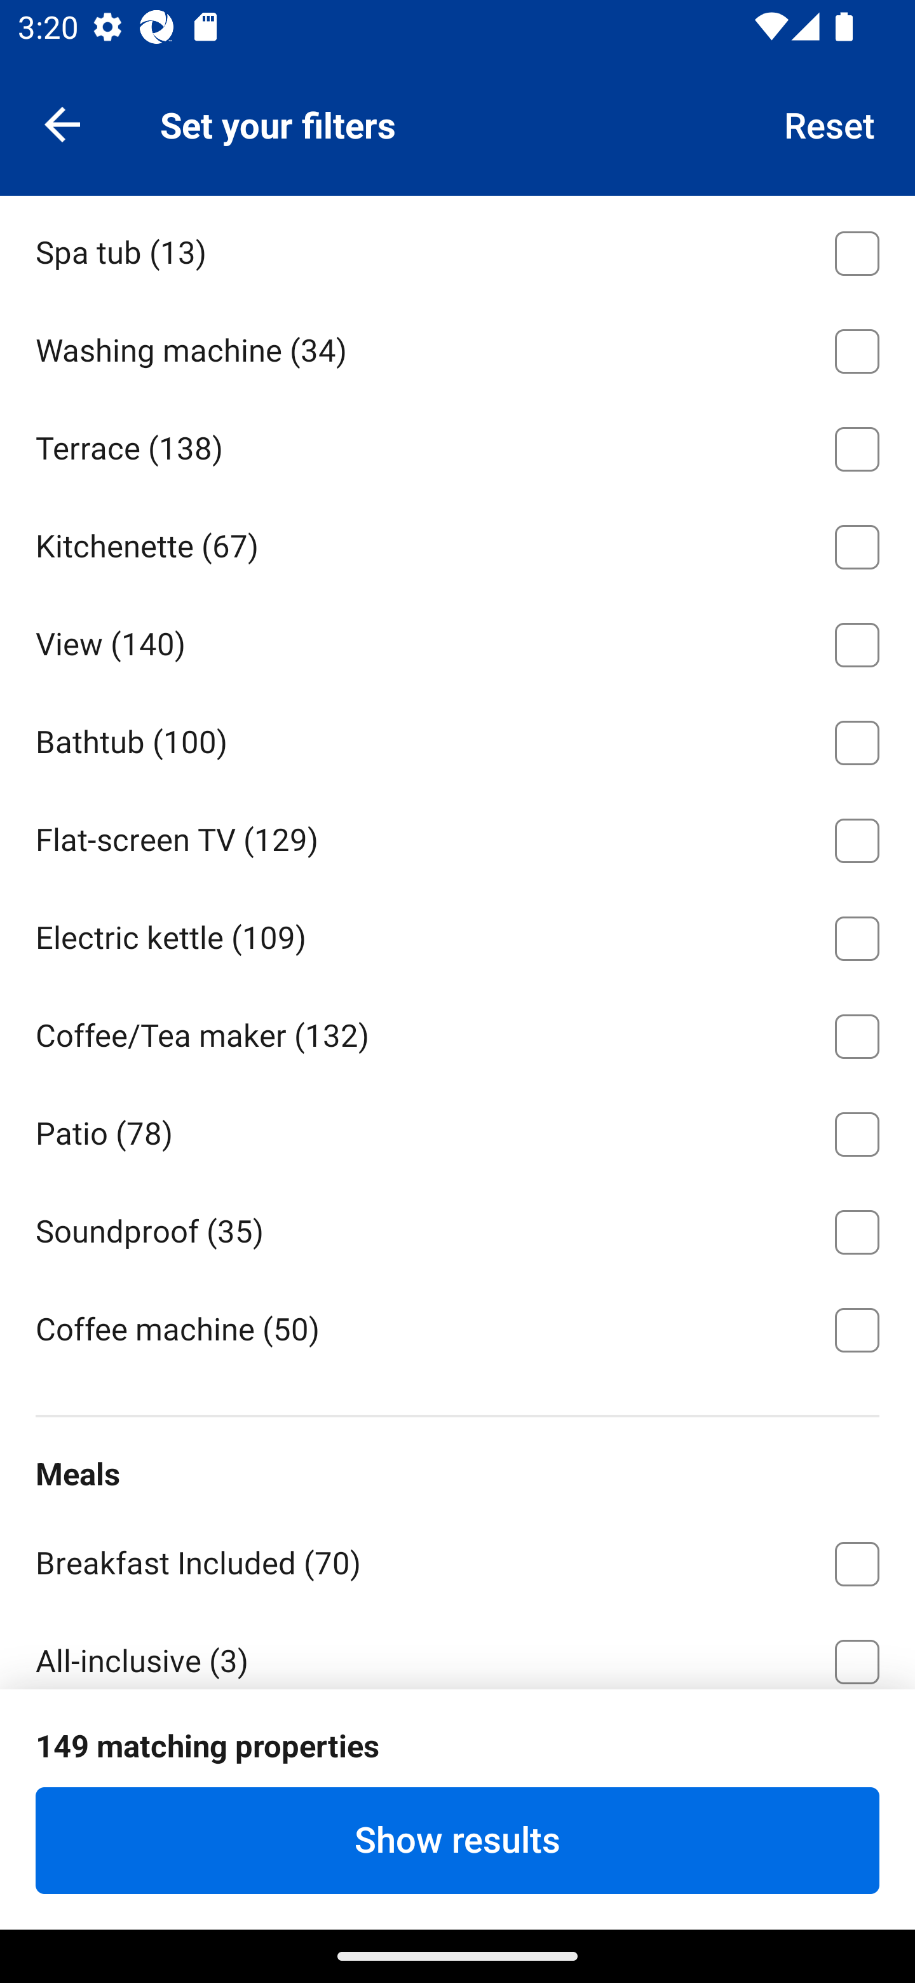 This screenshot has width=915, height=1983. I want to click on Patio ⁦(78), so click(457, 1130).